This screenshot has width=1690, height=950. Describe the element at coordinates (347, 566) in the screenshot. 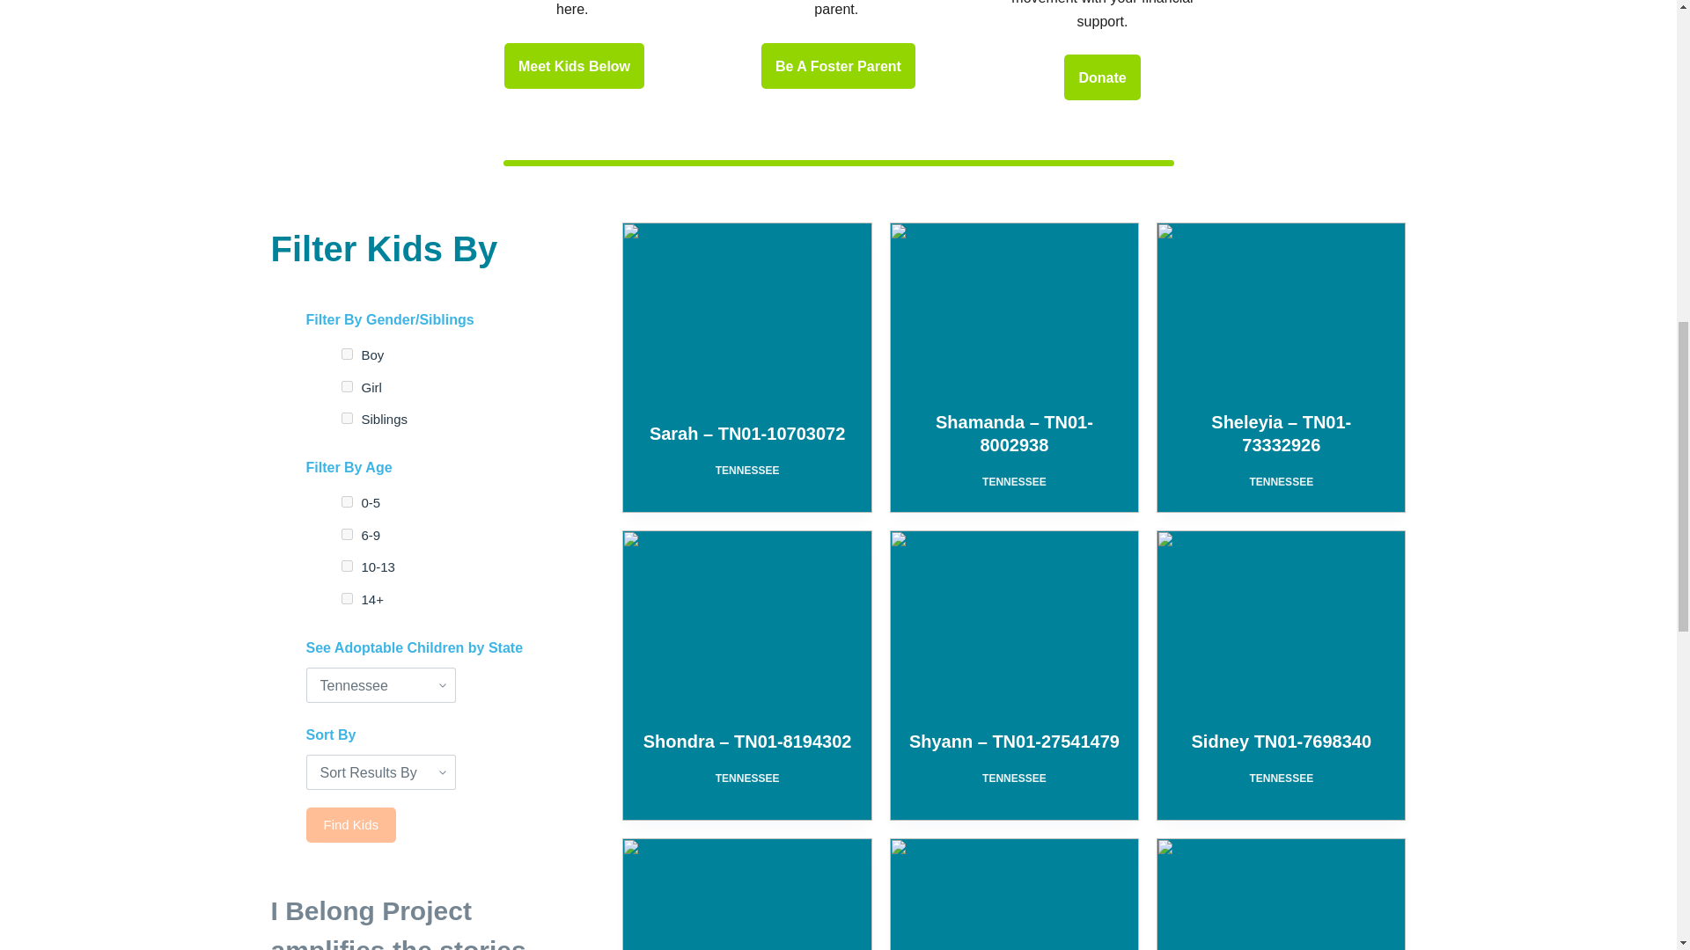

I see `10-13` at that location.